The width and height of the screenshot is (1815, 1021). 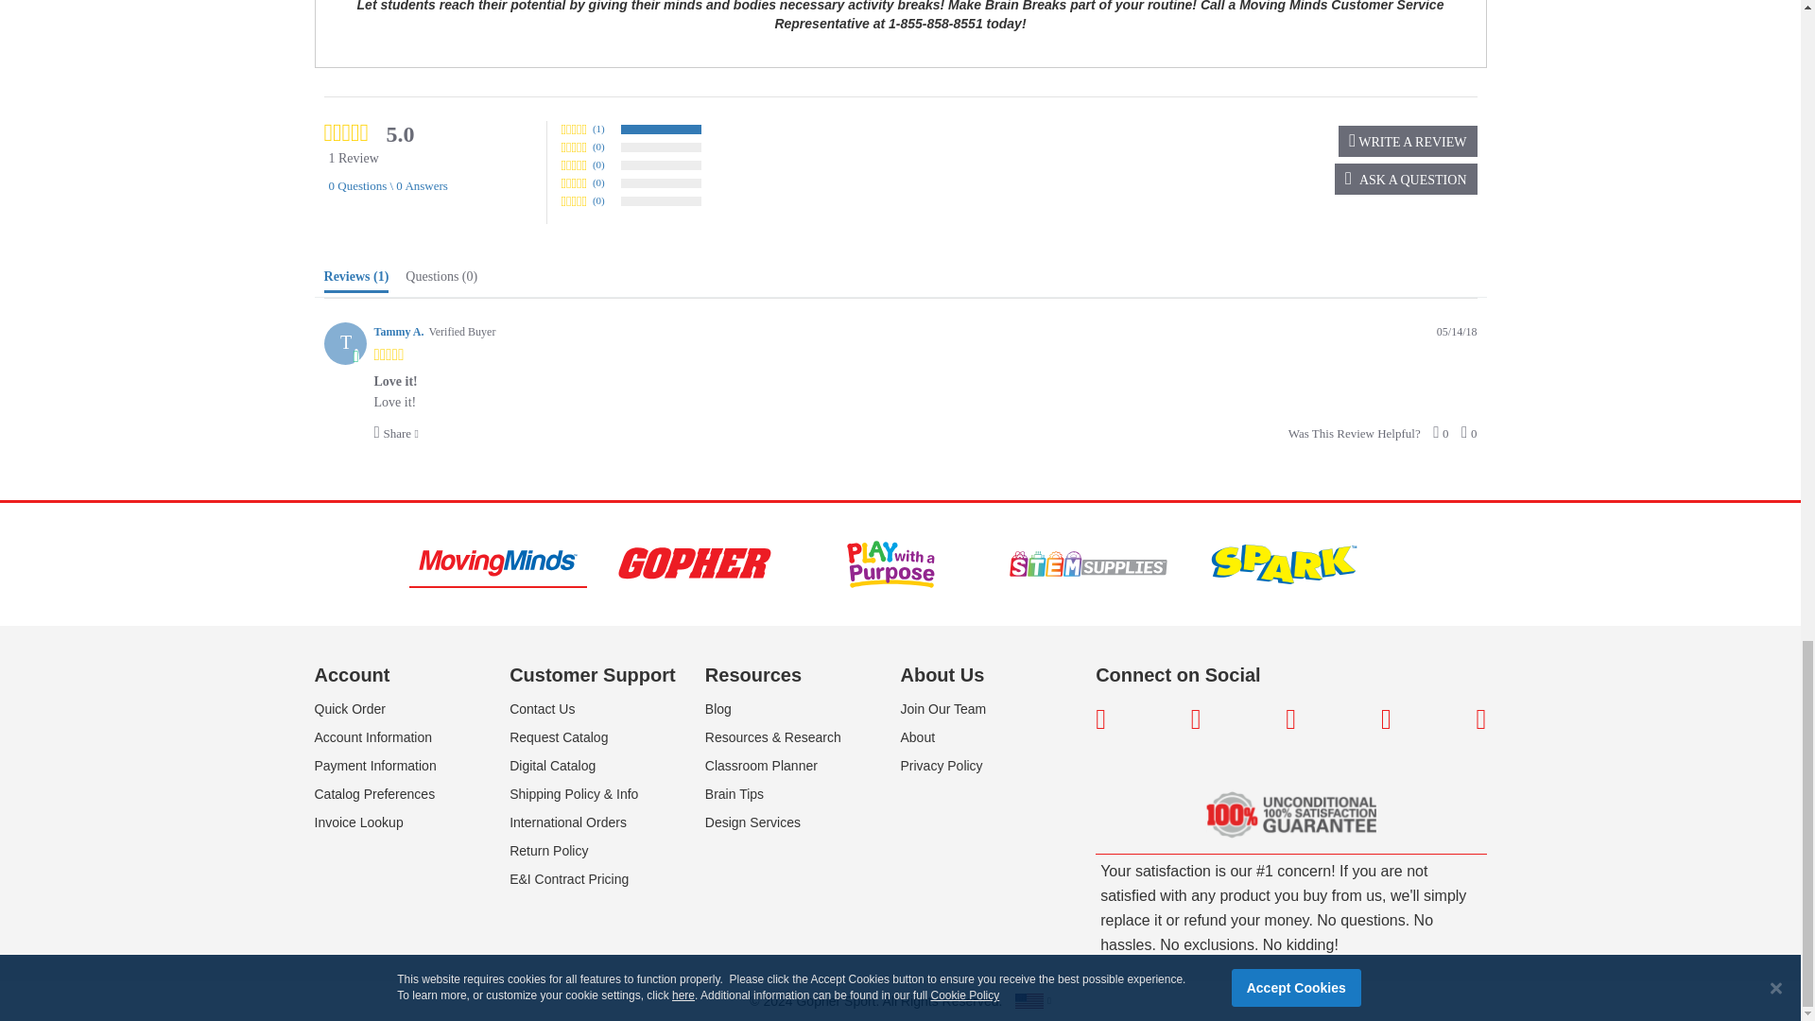 What do you see at coordinates (890, 564) in the screenshot?
I see `Play with a Purpose` at bounding box center [890, 564].